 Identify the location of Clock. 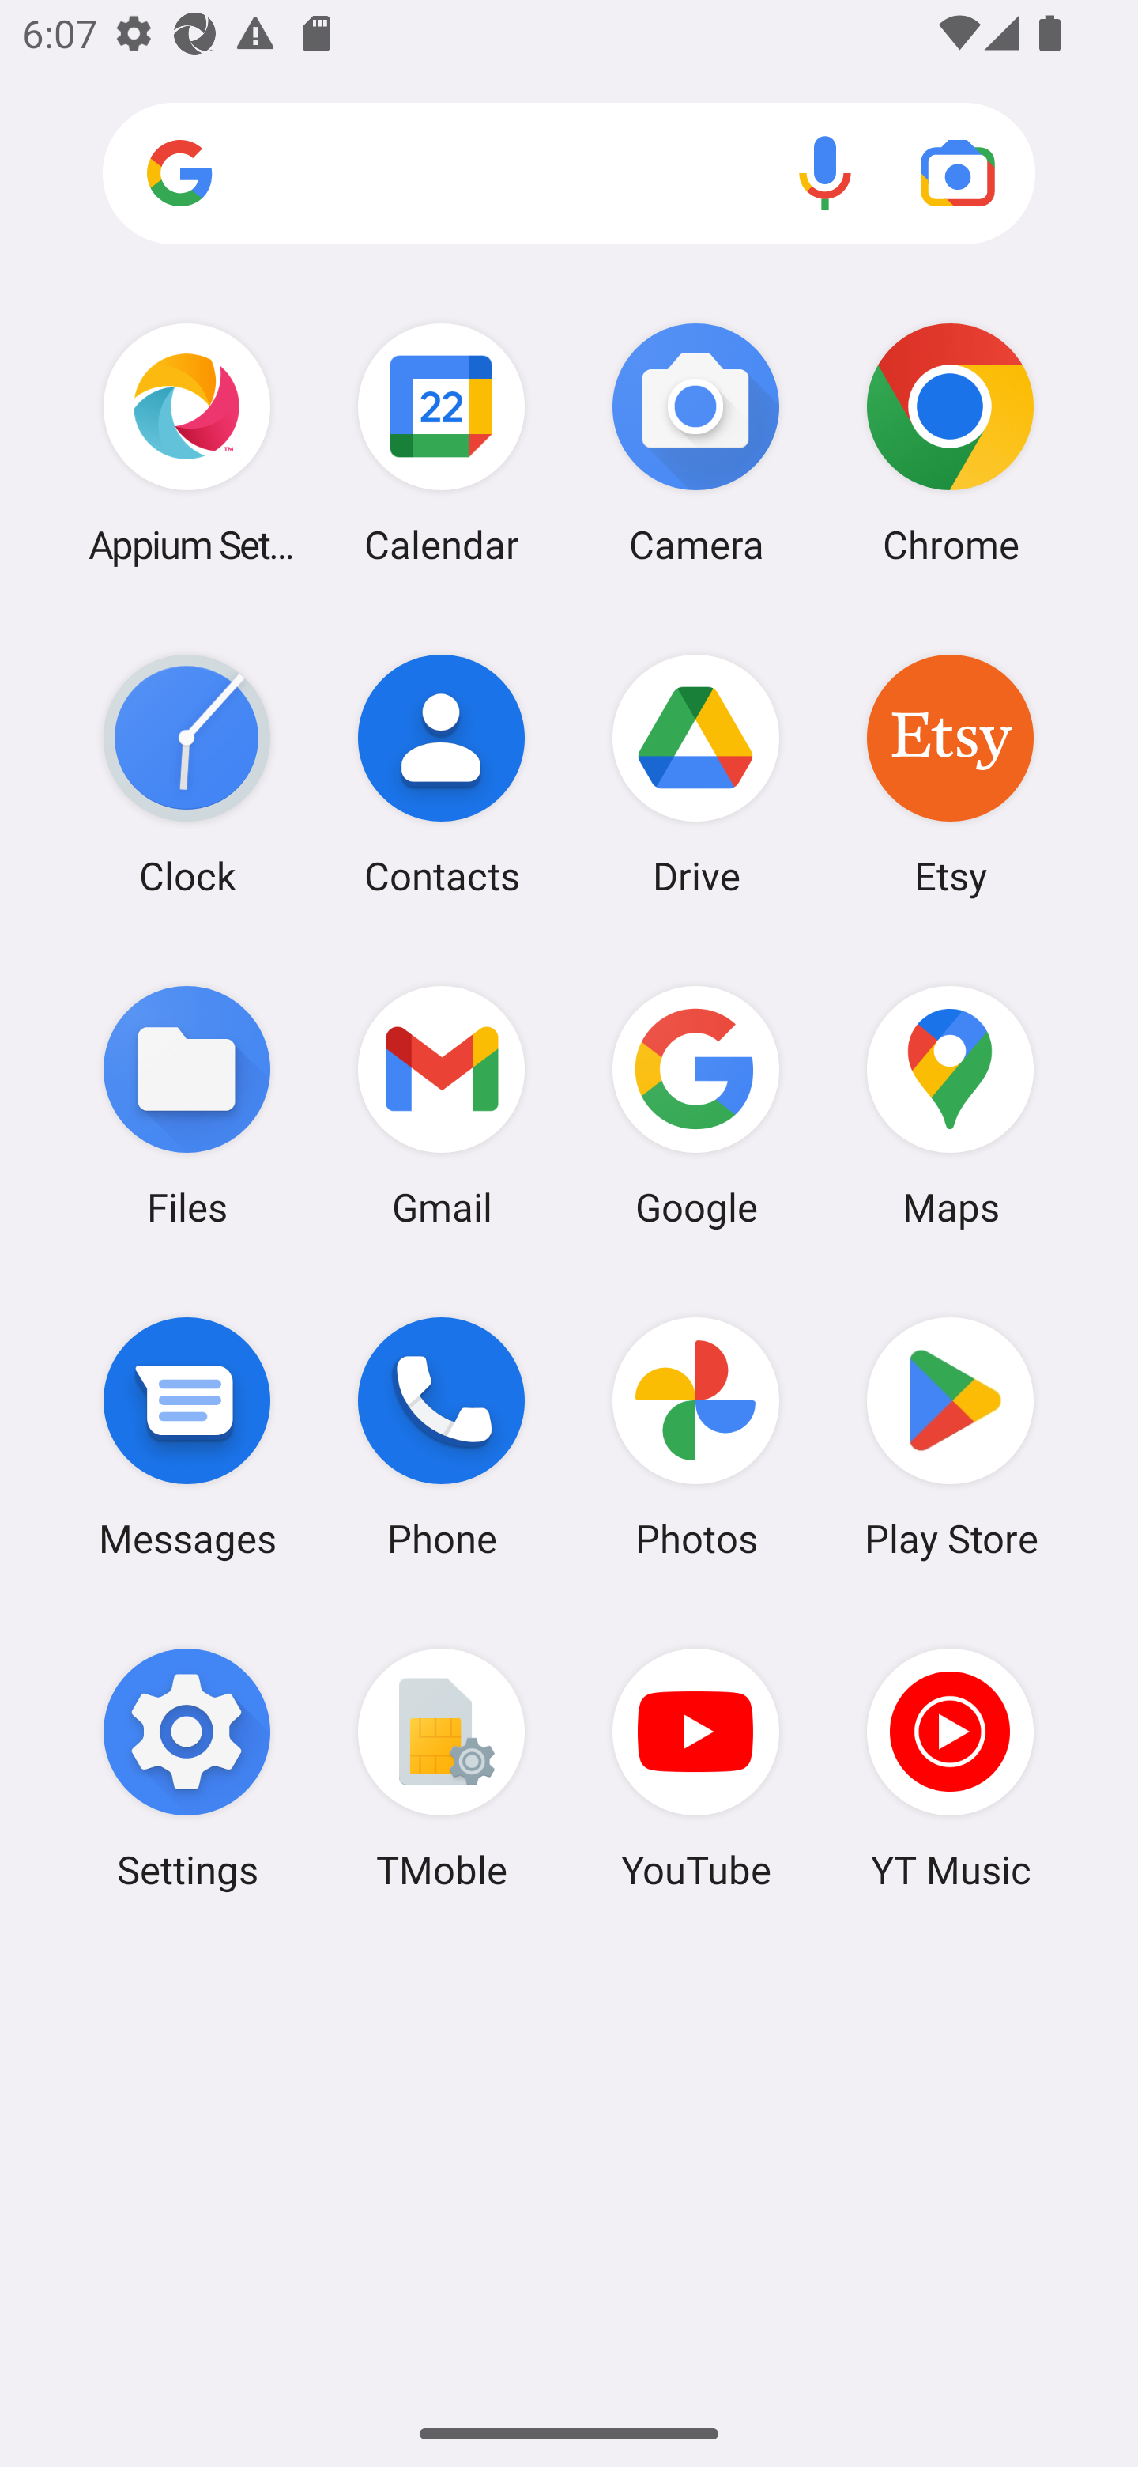
(187, 774).